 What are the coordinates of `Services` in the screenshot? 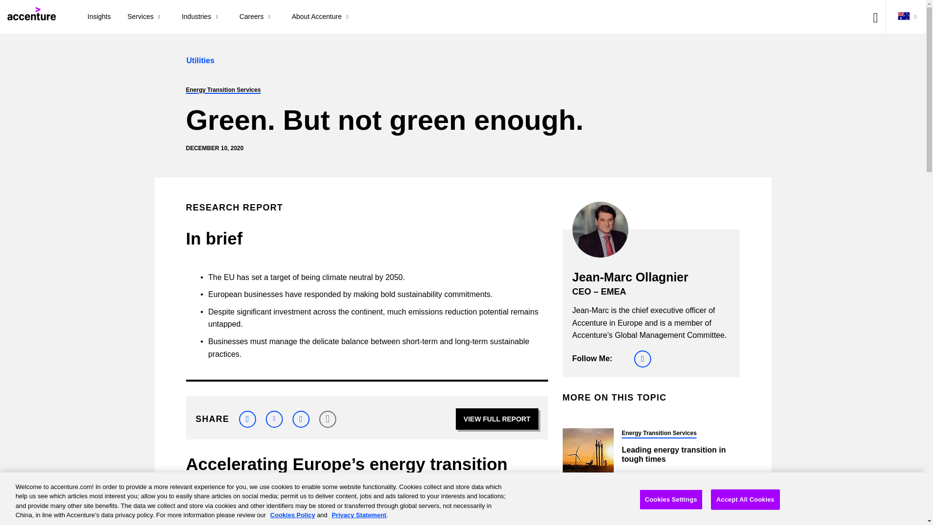 It's located at (146, 17).